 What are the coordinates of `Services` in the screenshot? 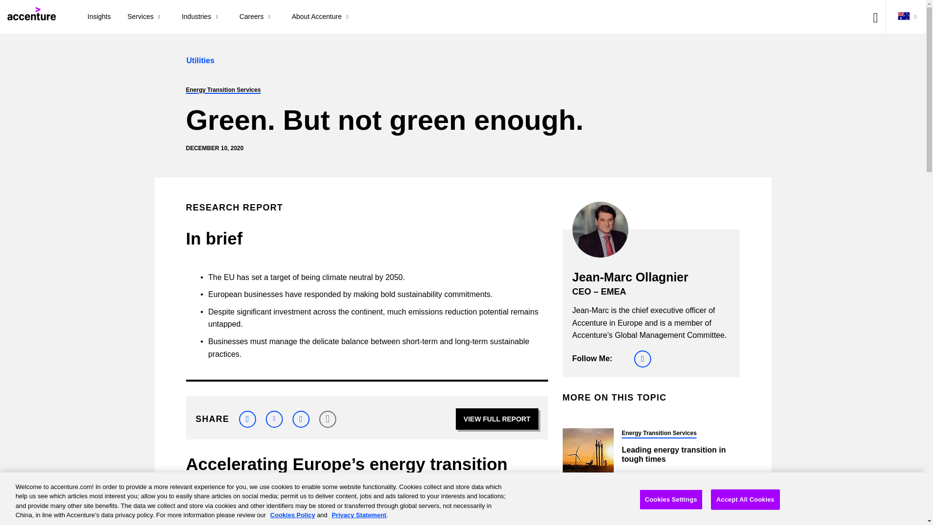 It's located at (146, 17).